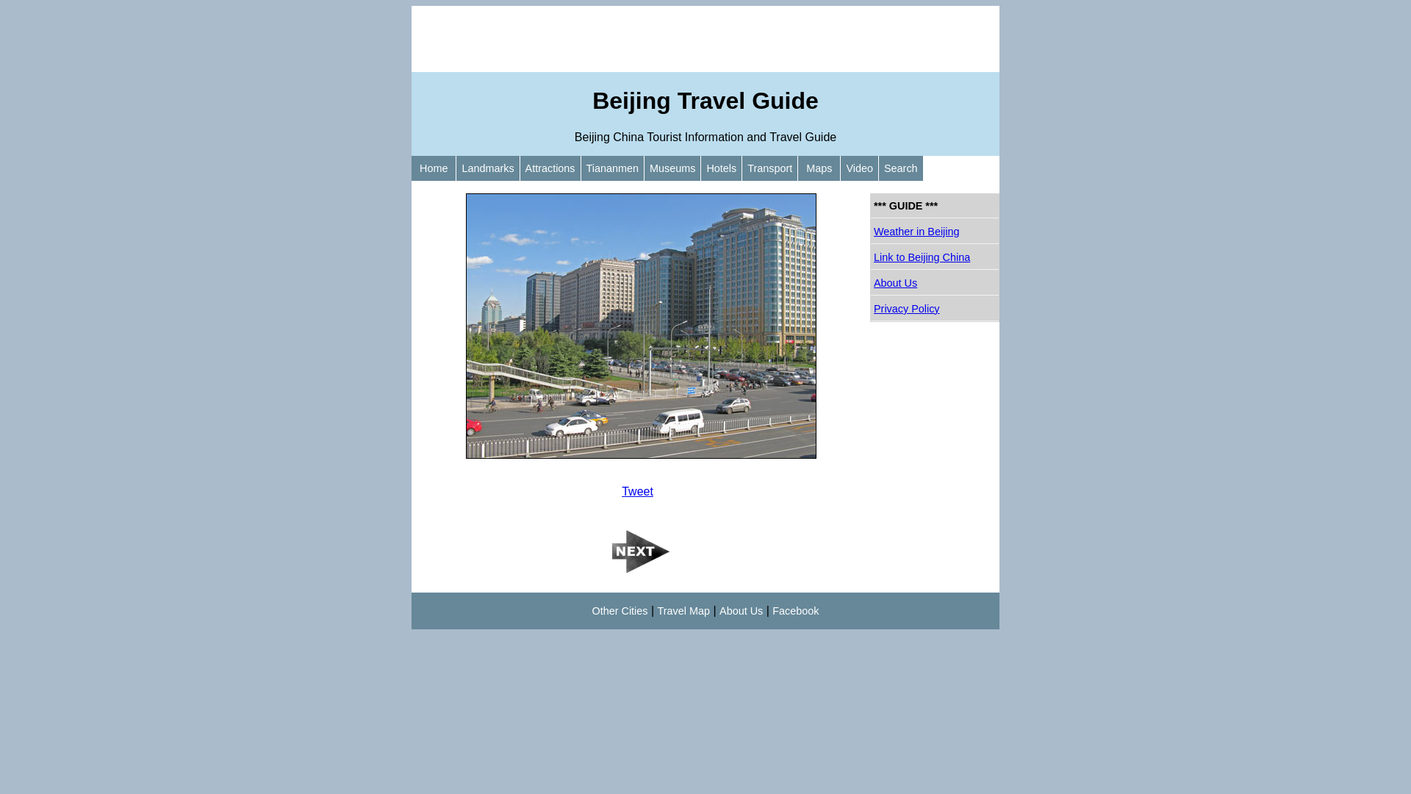  What do you see at coordinates (935, 232) in the screenshot?
I see `Weather in Beijing` at bounding box center [935, 232].